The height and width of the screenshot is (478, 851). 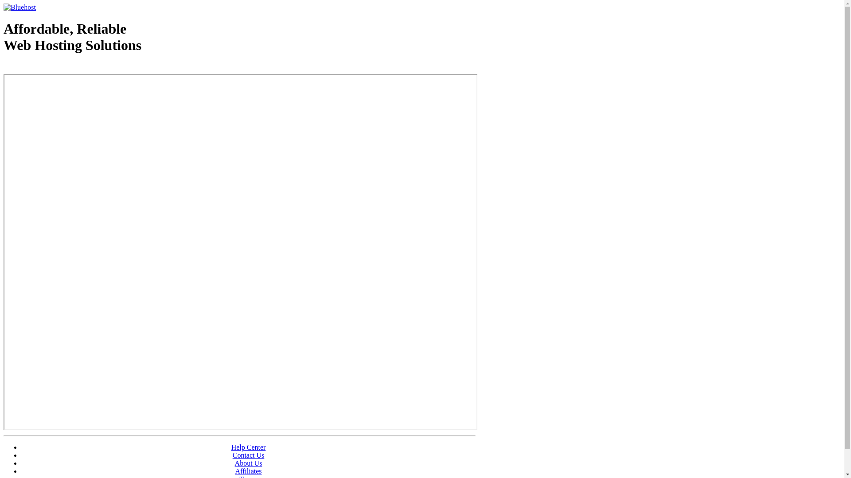 What do you see at coordinates (249, 447) in the screenshot?
I see `Help Center` at bounding box center [249, 447].